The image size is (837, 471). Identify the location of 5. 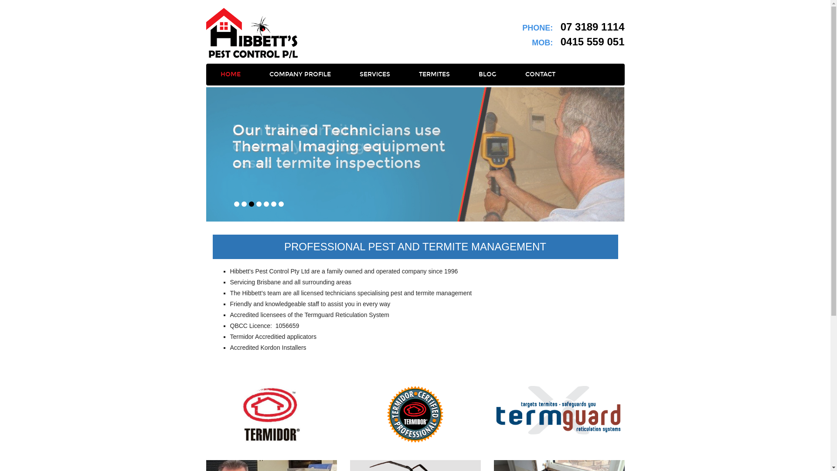
(266, 204).